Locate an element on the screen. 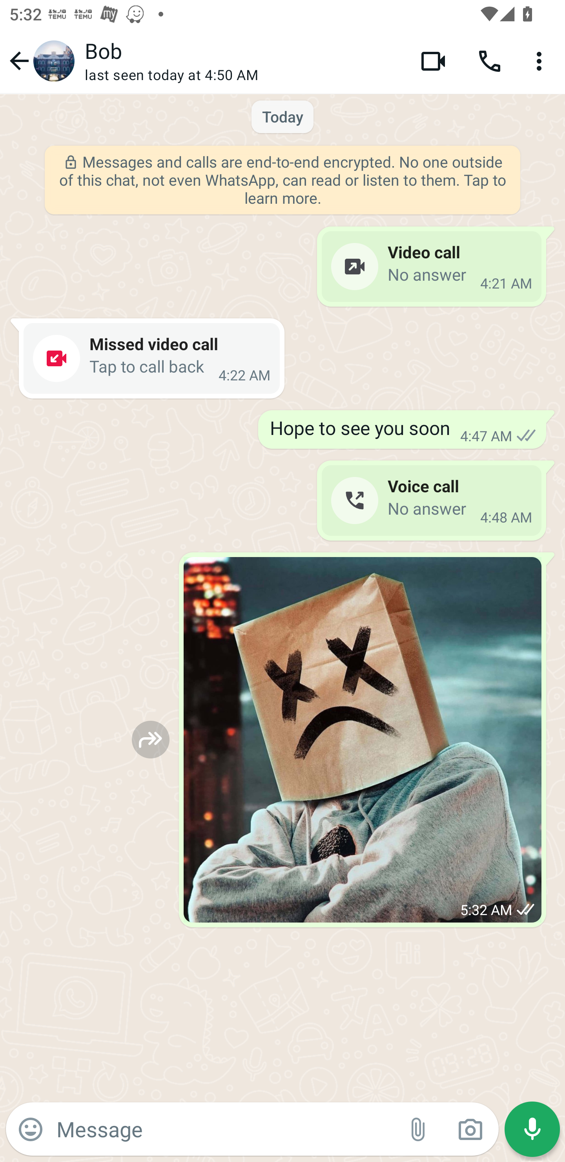  More options is located at coordinates (541, 60).